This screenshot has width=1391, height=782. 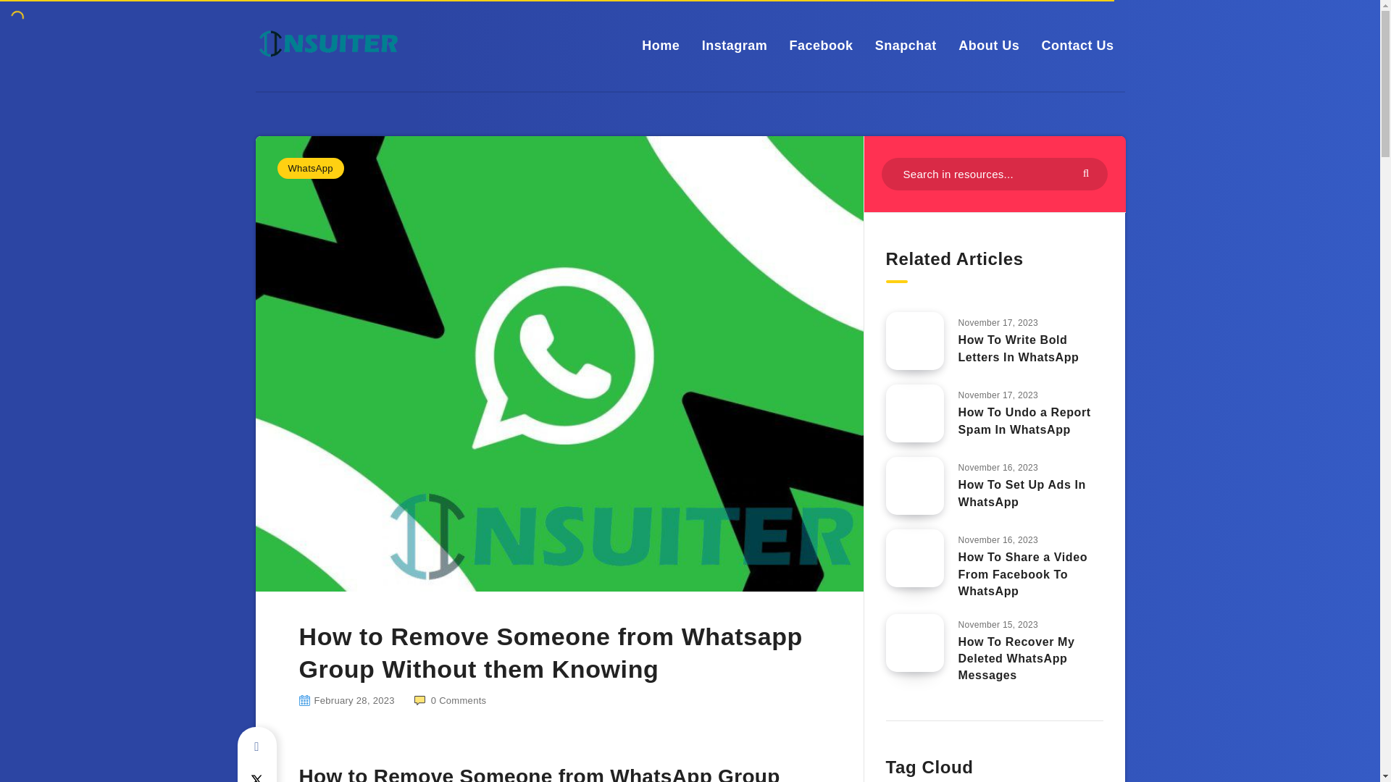 I want to click on How To Undo a Report Spam In WhatsApp, so click(x=1024, y=421).